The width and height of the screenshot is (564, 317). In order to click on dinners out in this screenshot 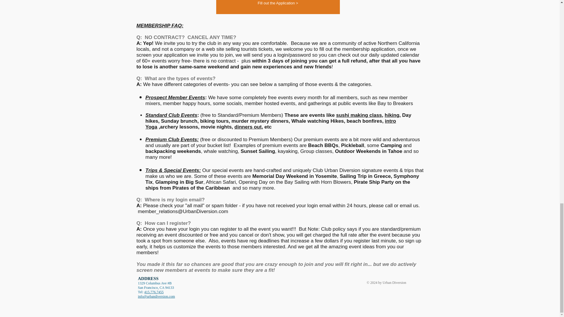, I will do `click(248, 127)`.